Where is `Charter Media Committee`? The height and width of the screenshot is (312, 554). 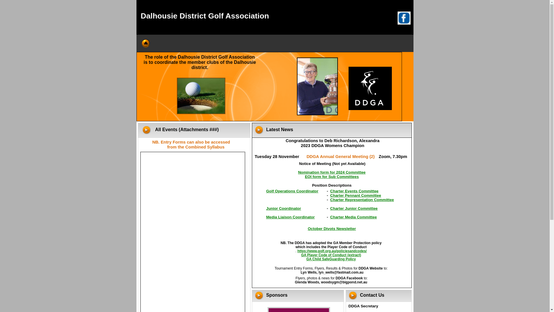
Charter Media Committee is located at coordinates (353, 217).